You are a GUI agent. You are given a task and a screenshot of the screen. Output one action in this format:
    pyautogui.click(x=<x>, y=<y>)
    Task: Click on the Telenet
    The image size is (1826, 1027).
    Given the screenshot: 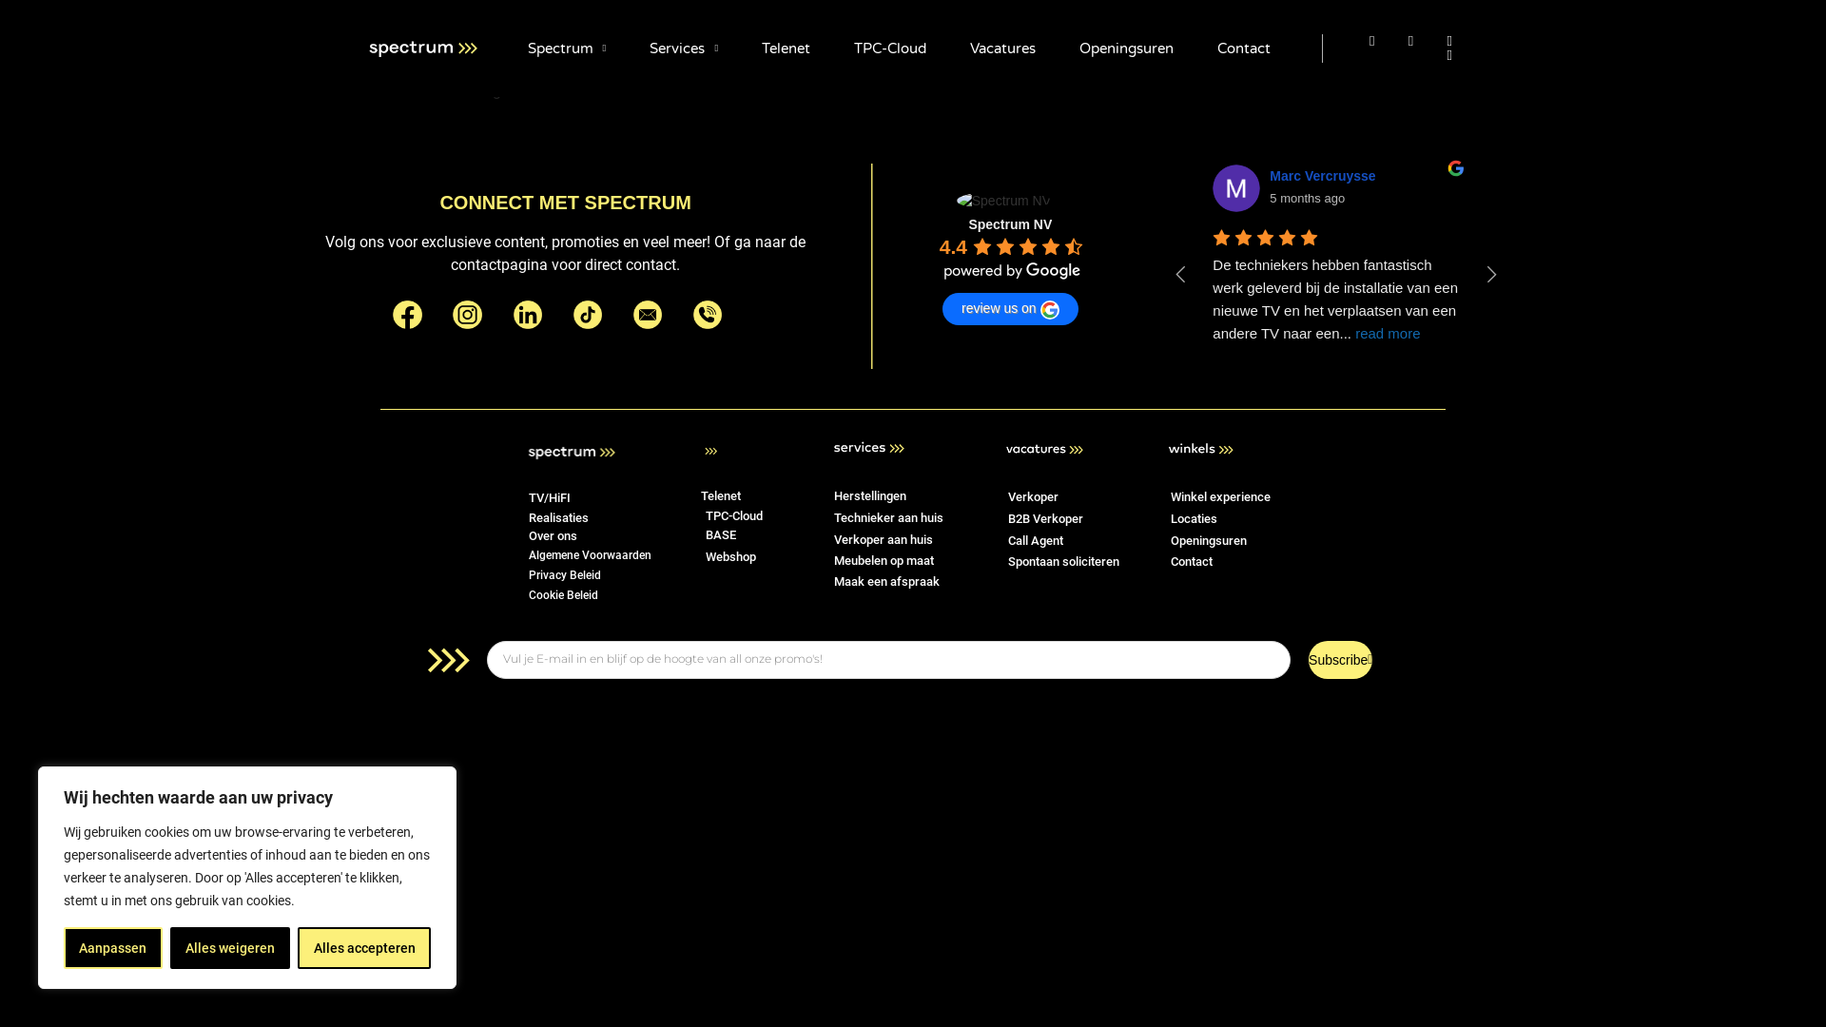 What is the action you would take?
    pyautogui.click(x=721, y=496)
    